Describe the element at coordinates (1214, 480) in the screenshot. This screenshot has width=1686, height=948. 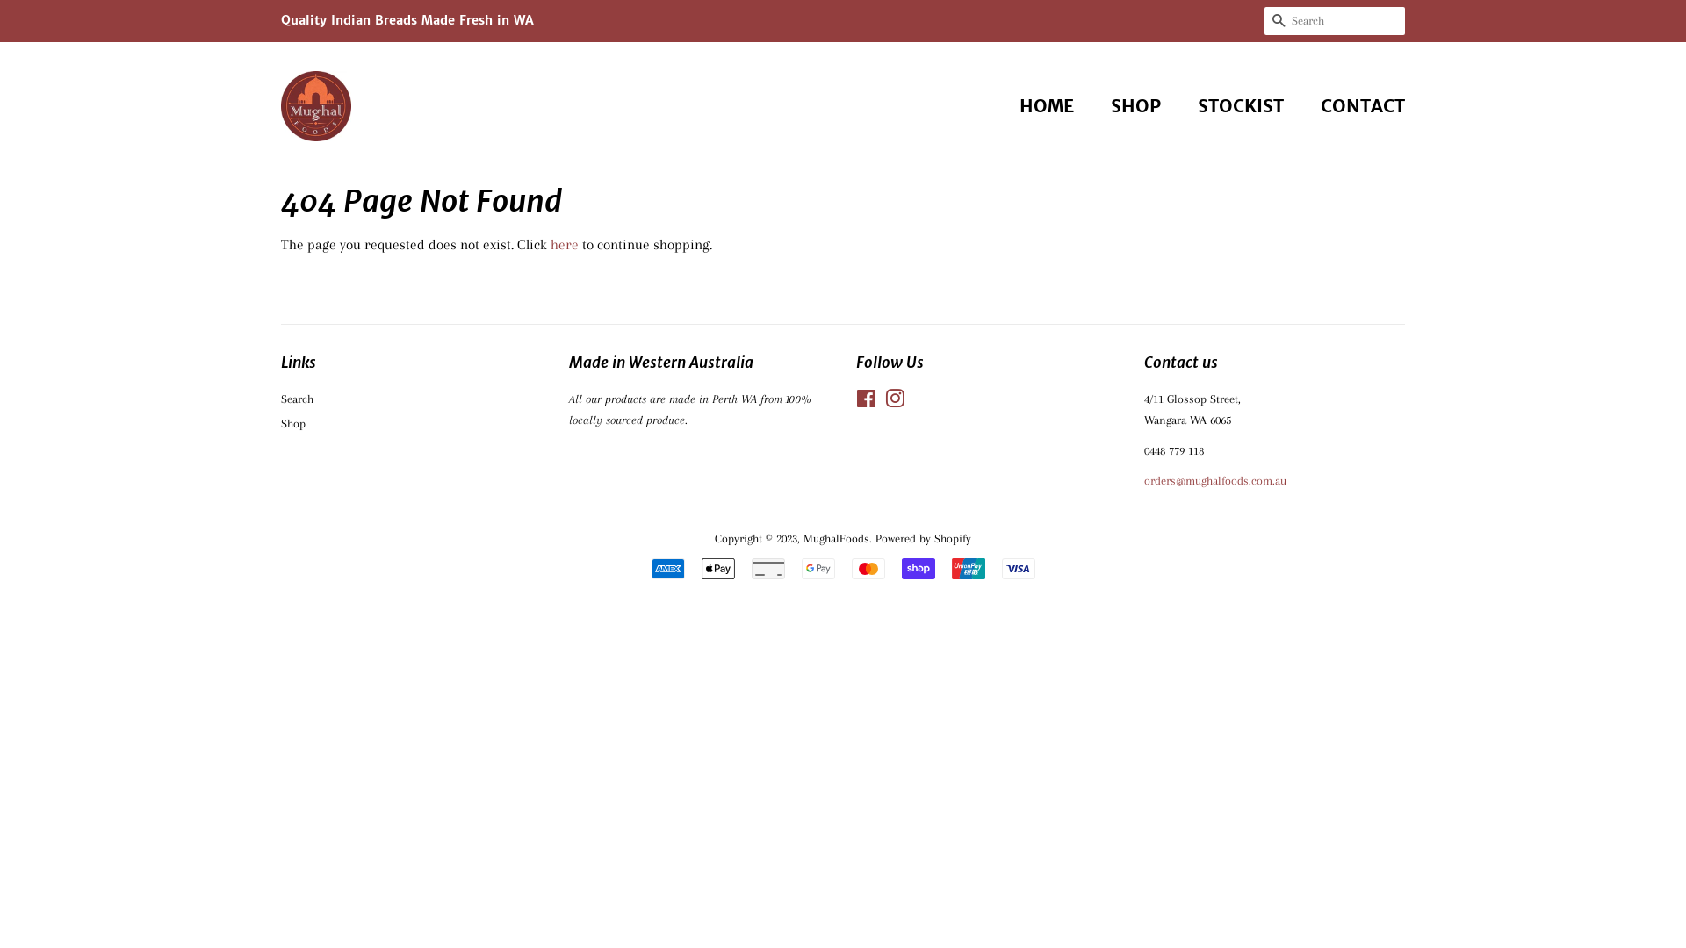
I see `orders@mughalfoods.com.au` at that location.